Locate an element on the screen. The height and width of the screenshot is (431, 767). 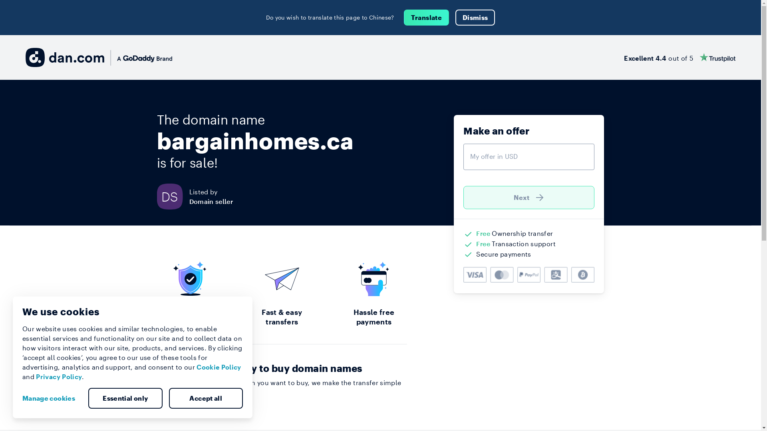
Translate is located at coordinates (427, 18).